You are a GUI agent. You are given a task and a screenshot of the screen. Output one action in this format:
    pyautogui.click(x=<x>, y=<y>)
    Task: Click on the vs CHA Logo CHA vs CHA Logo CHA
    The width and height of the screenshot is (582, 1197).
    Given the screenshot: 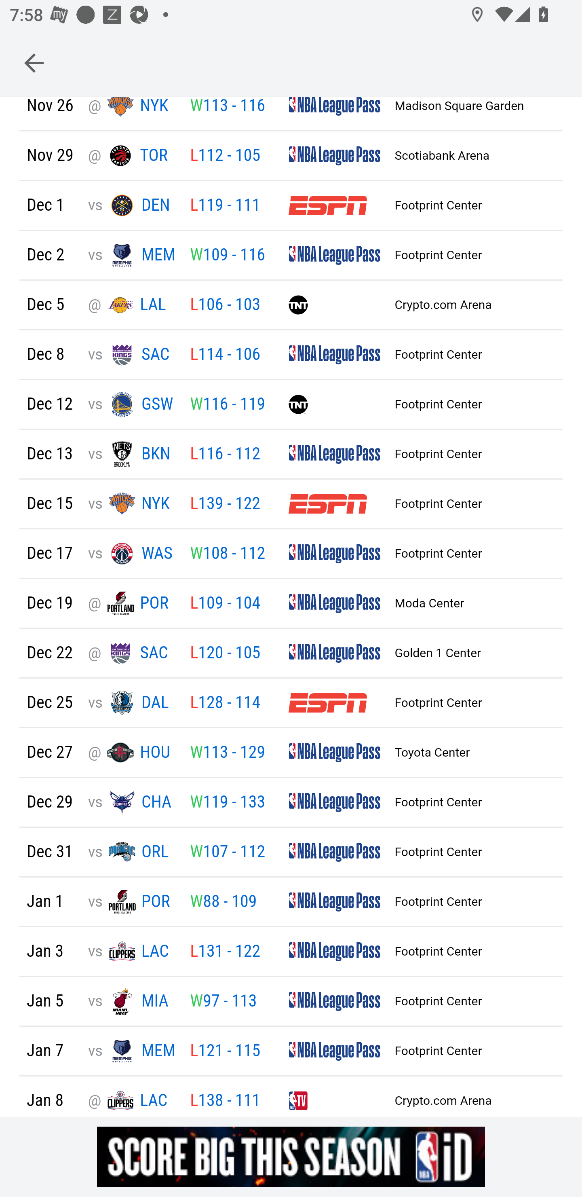 What is the action you would take?
    pyautogui.click(x=131, y=804)
    